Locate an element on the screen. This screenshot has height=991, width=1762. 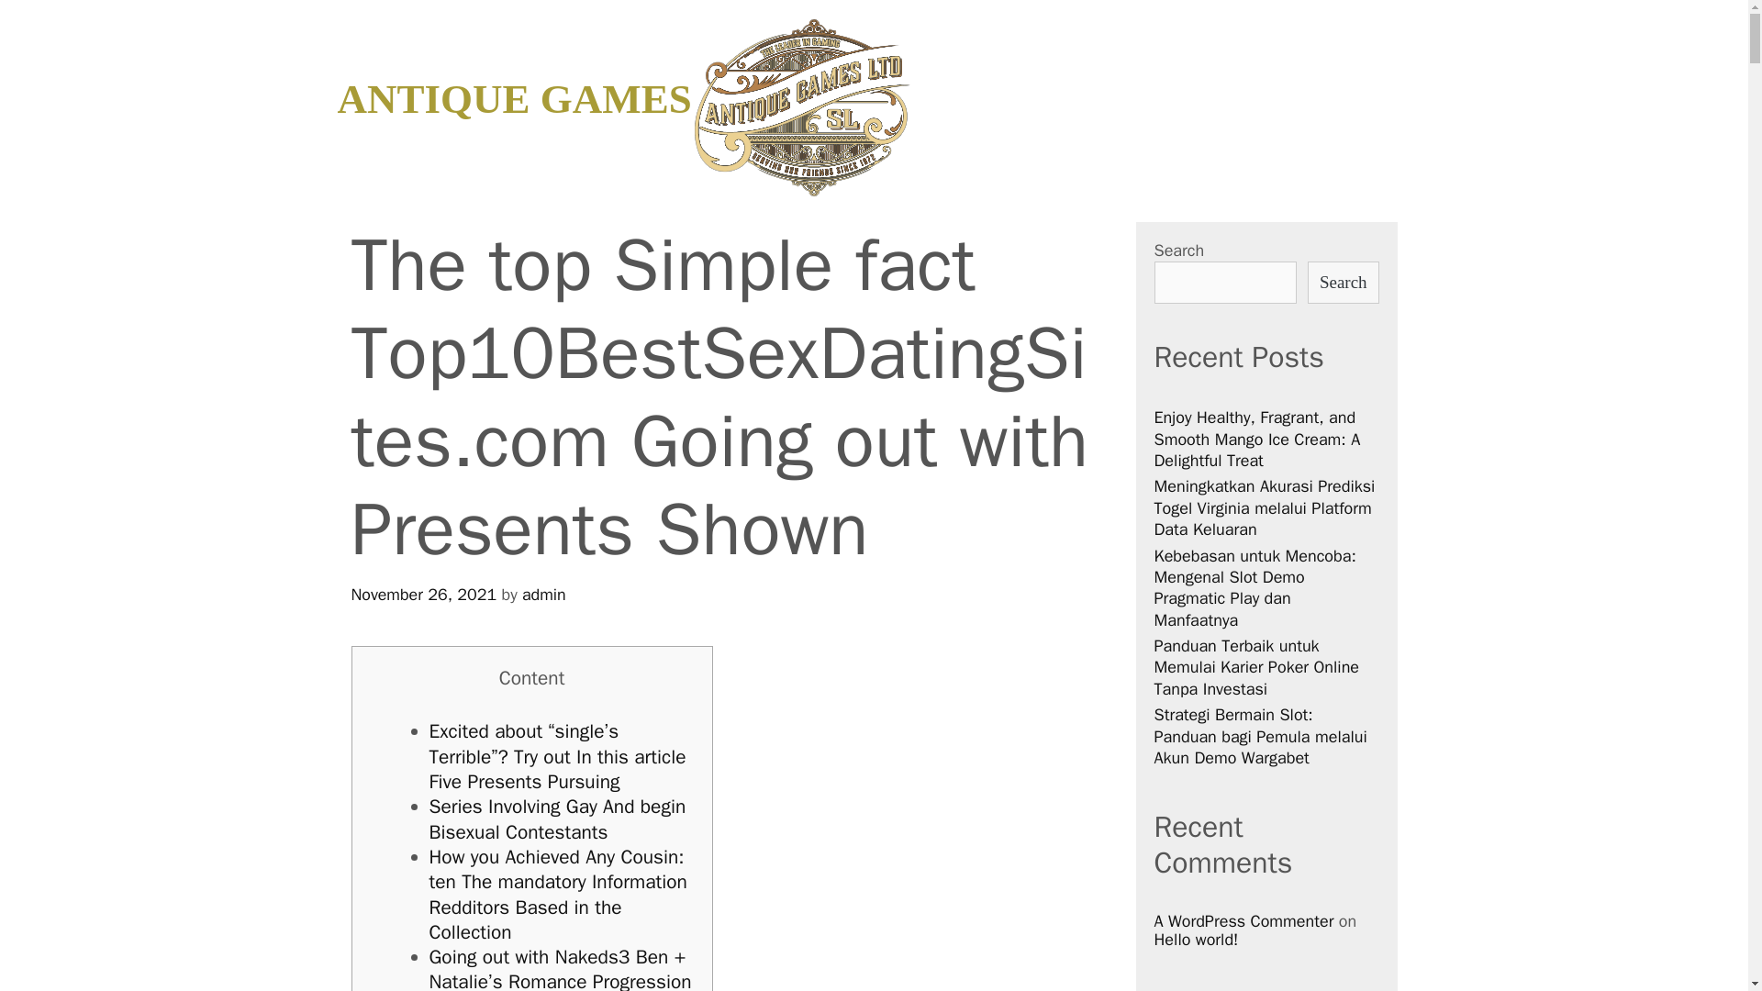
Antique Games  is located at coordinates (802, 106).